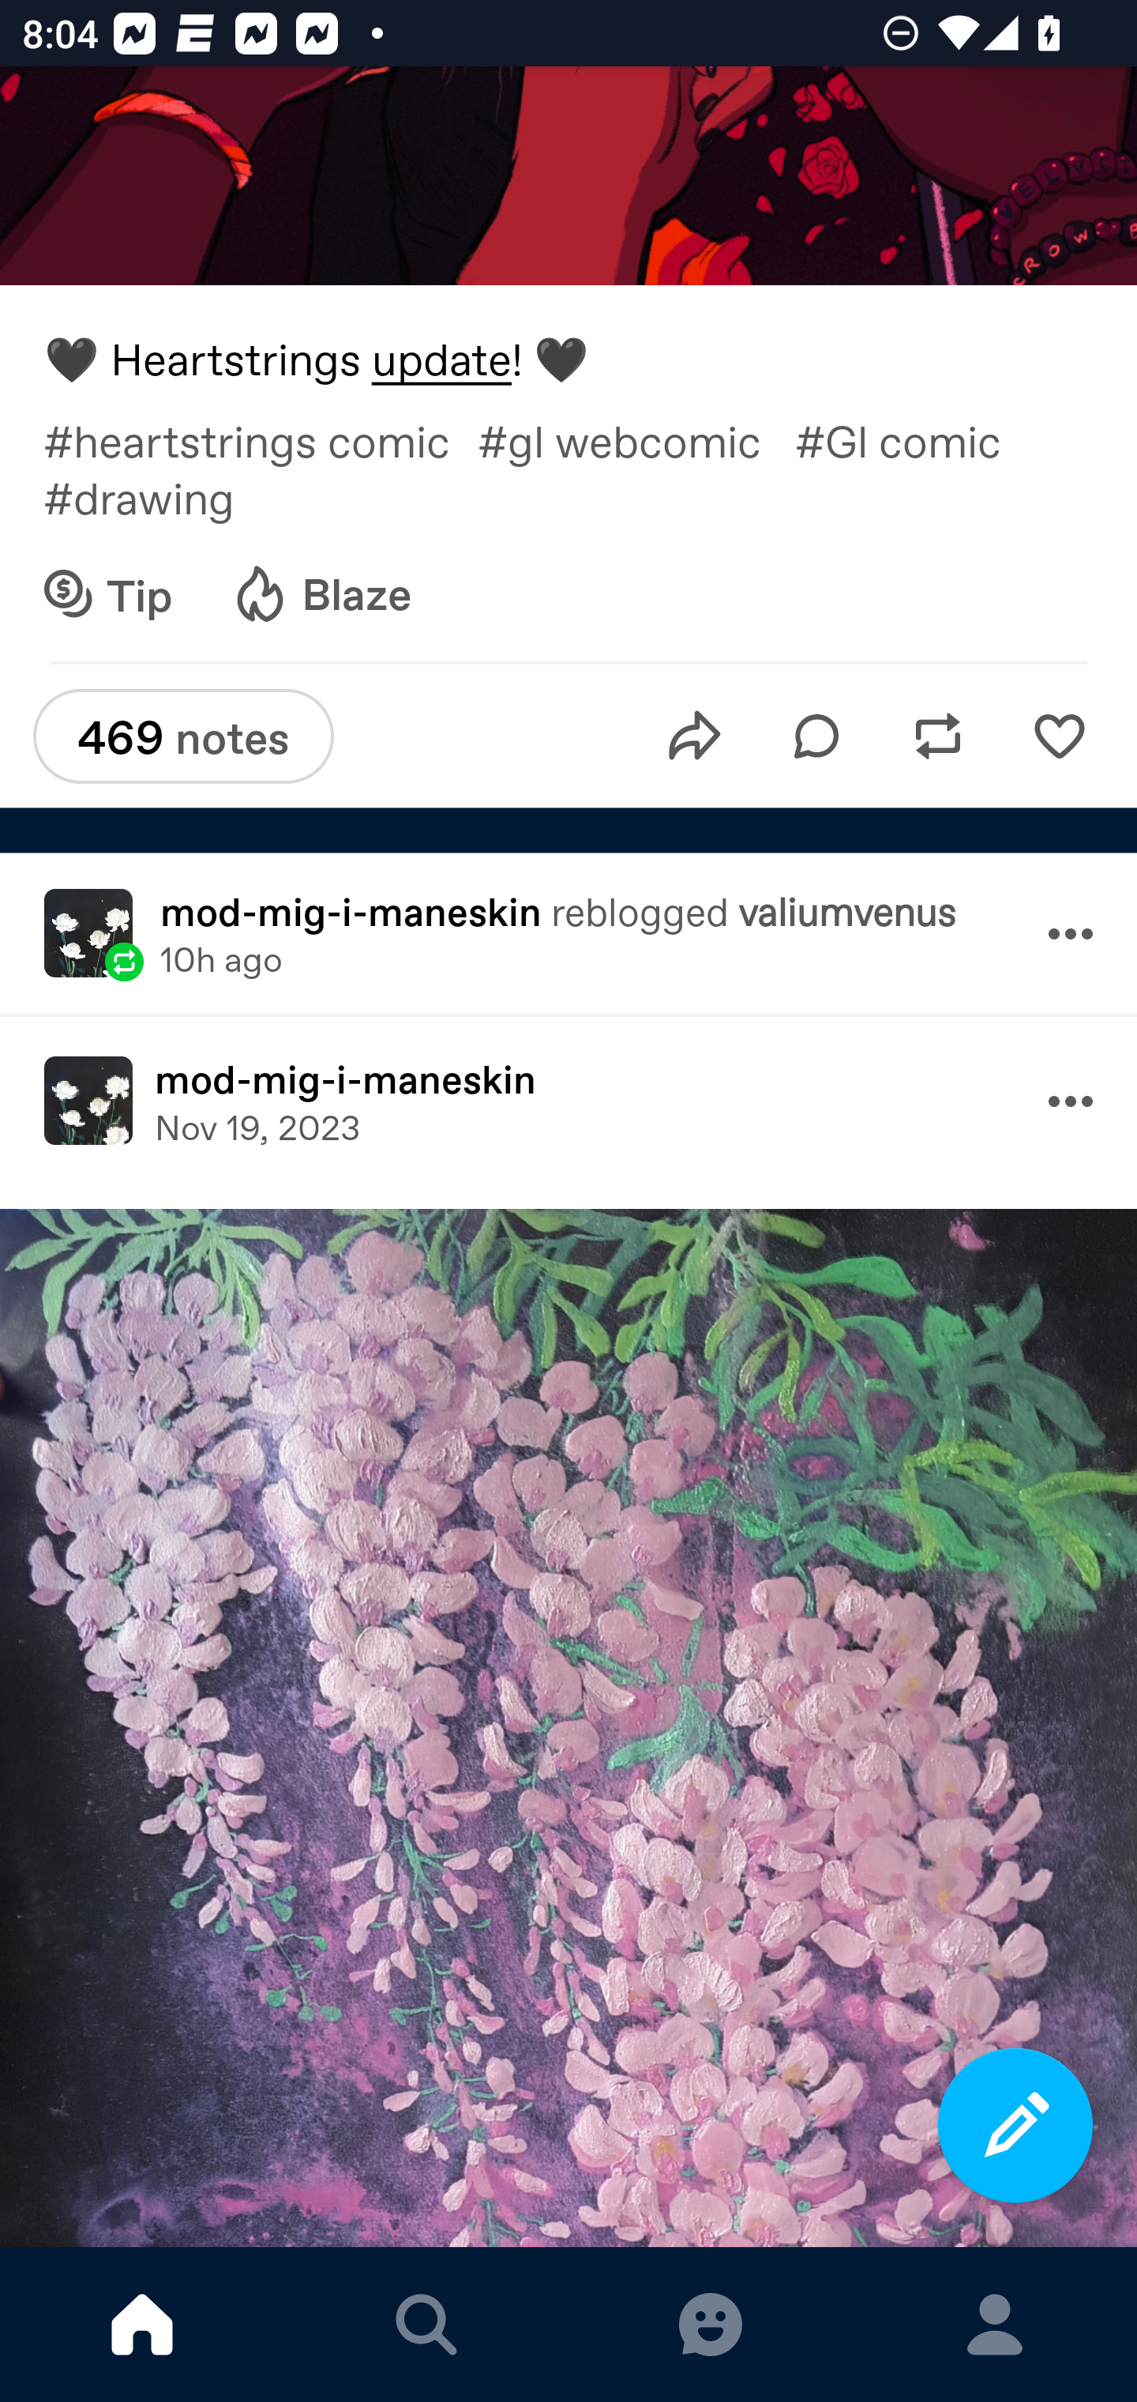  I want to click on Compose a new post, so click(1015, 2125).